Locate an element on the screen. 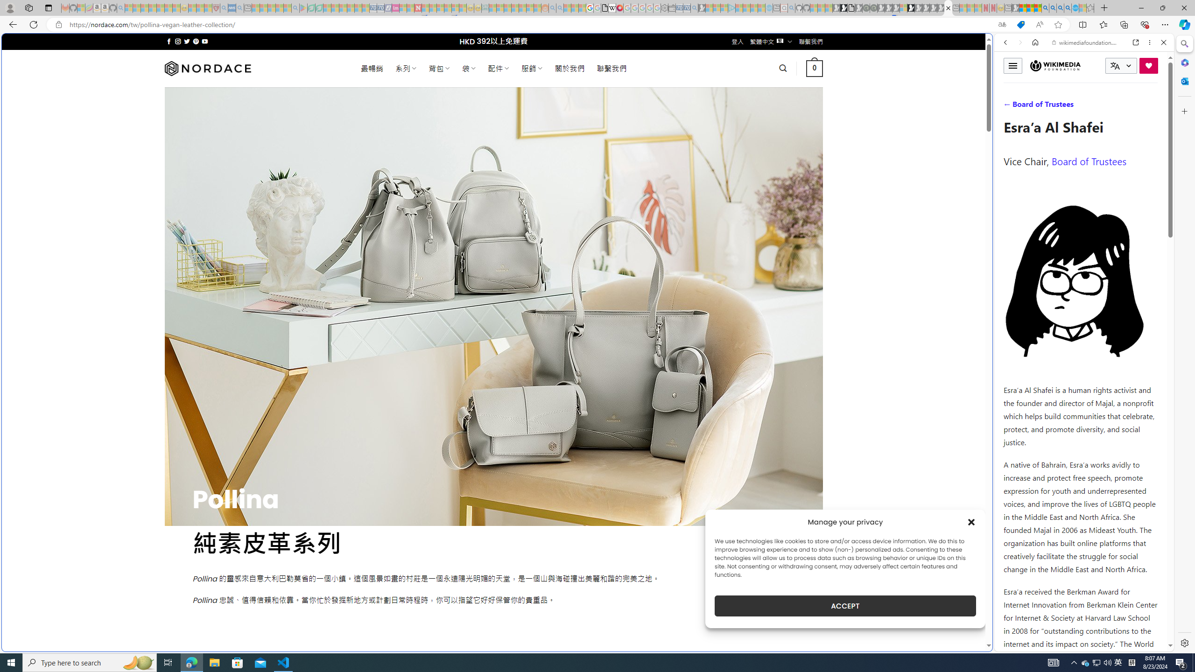 This screenshot has height=672, width=1195. Close Outlook pane is located at coordinates (1184, 81).